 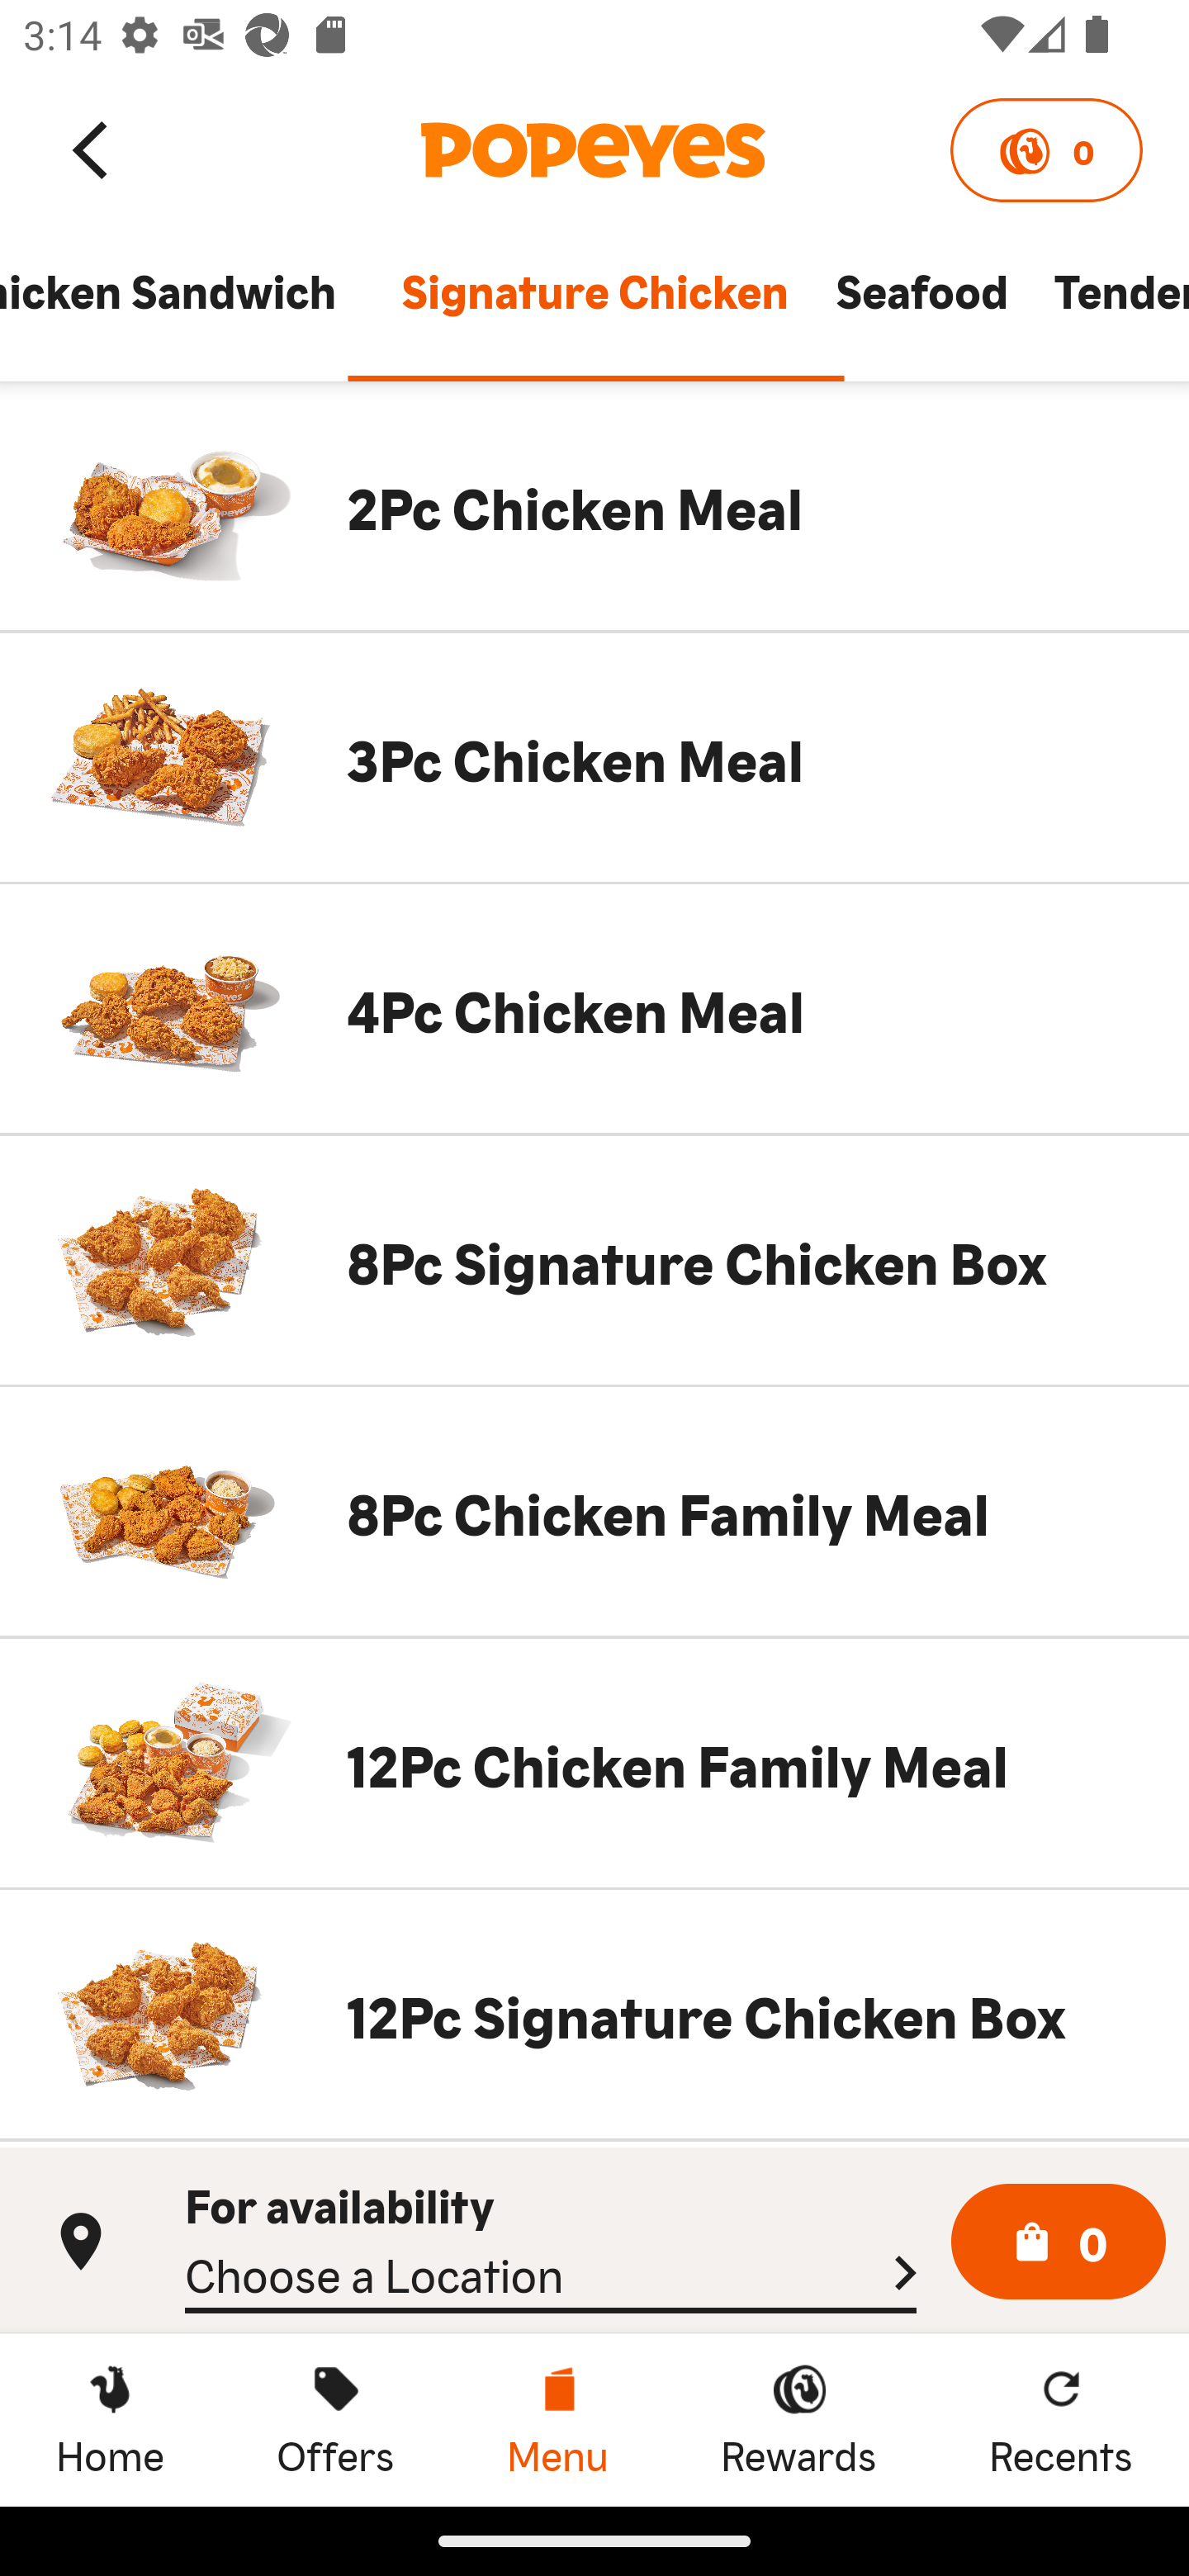 I want to click on Chicken Sandwich  , so click(x=188, y=305).